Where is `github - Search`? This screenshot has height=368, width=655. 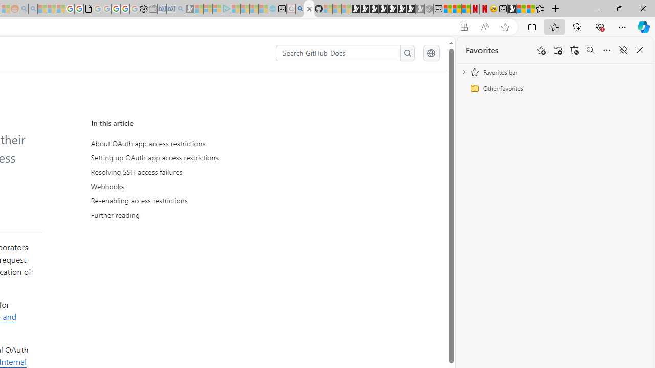 github - Search is located at coordinates (300, 9).